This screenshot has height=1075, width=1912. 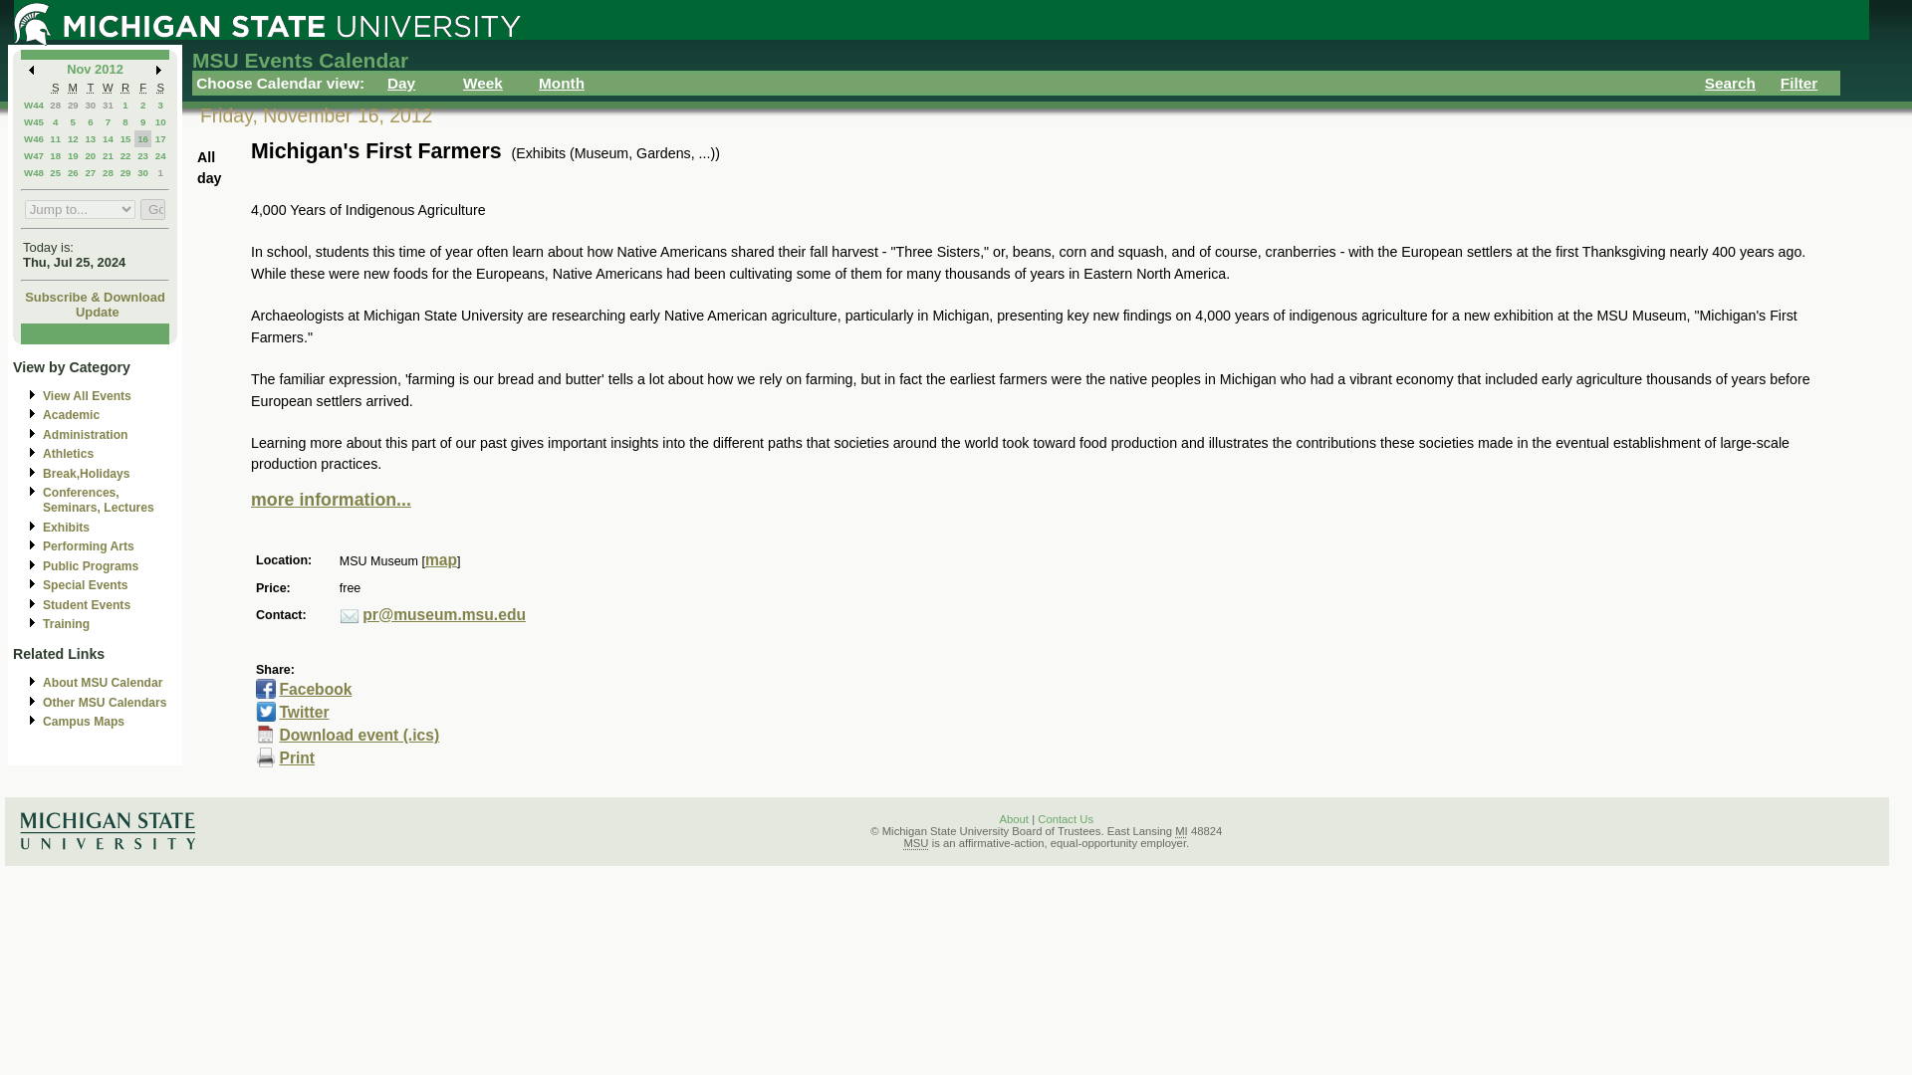 I want to click on 16, so click(x=143, y=137).